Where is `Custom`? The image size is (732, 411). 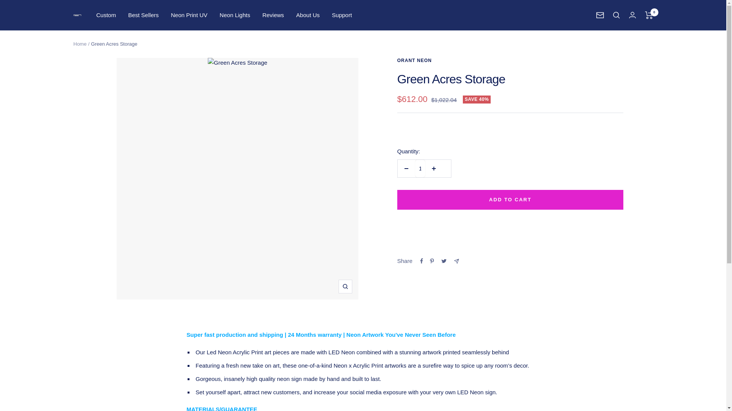 Custom is located at coordinates (106, 15).